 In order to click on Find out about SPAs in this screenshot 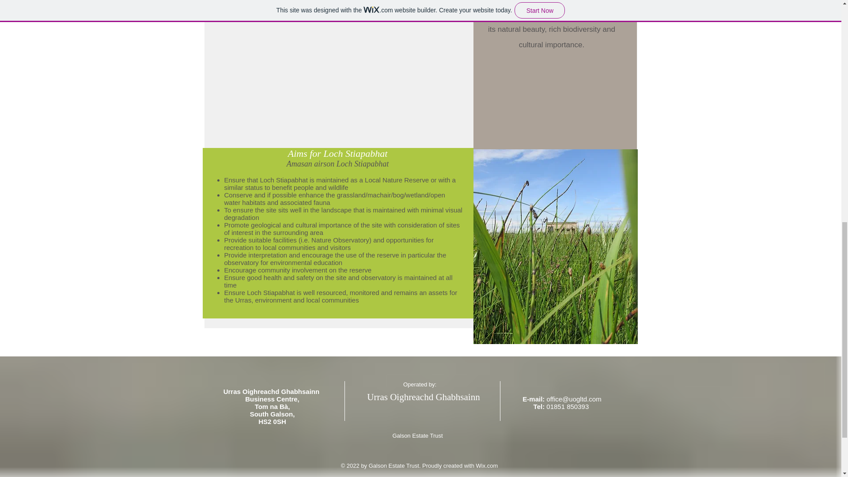, I will do `click(273, 160)`.